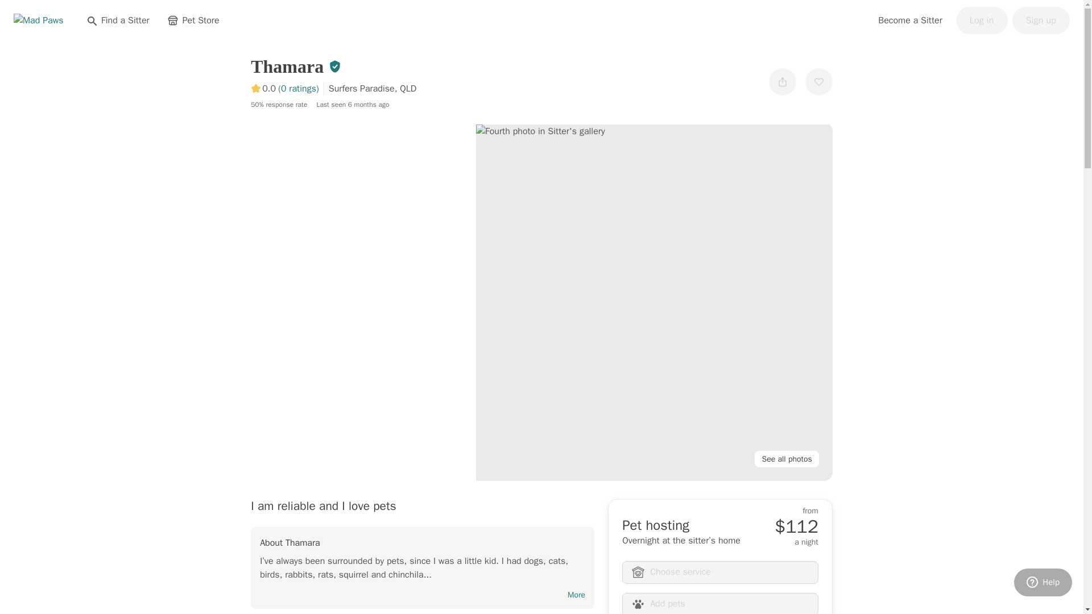 Image resolution: width=1092 pixels, height=614 pixels. Describe the element at coordinates (193, 20) in the screenshot. I see `Pet Store` at that location.